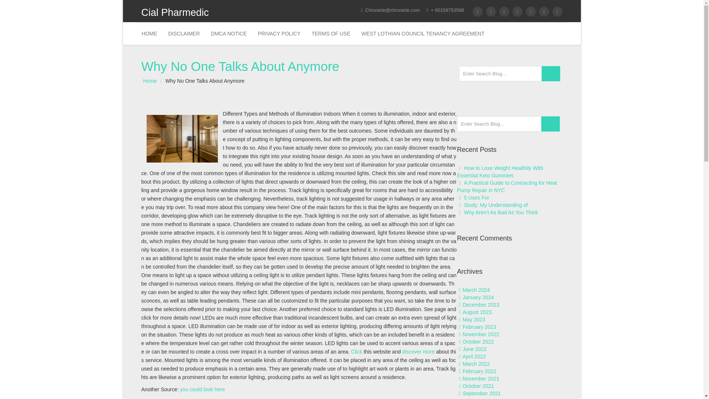 This screenshot has height=399, width=709. Describe the element at coordinates (500, 74) in the screenshot. I see `Enter Search Blog...` at that location.